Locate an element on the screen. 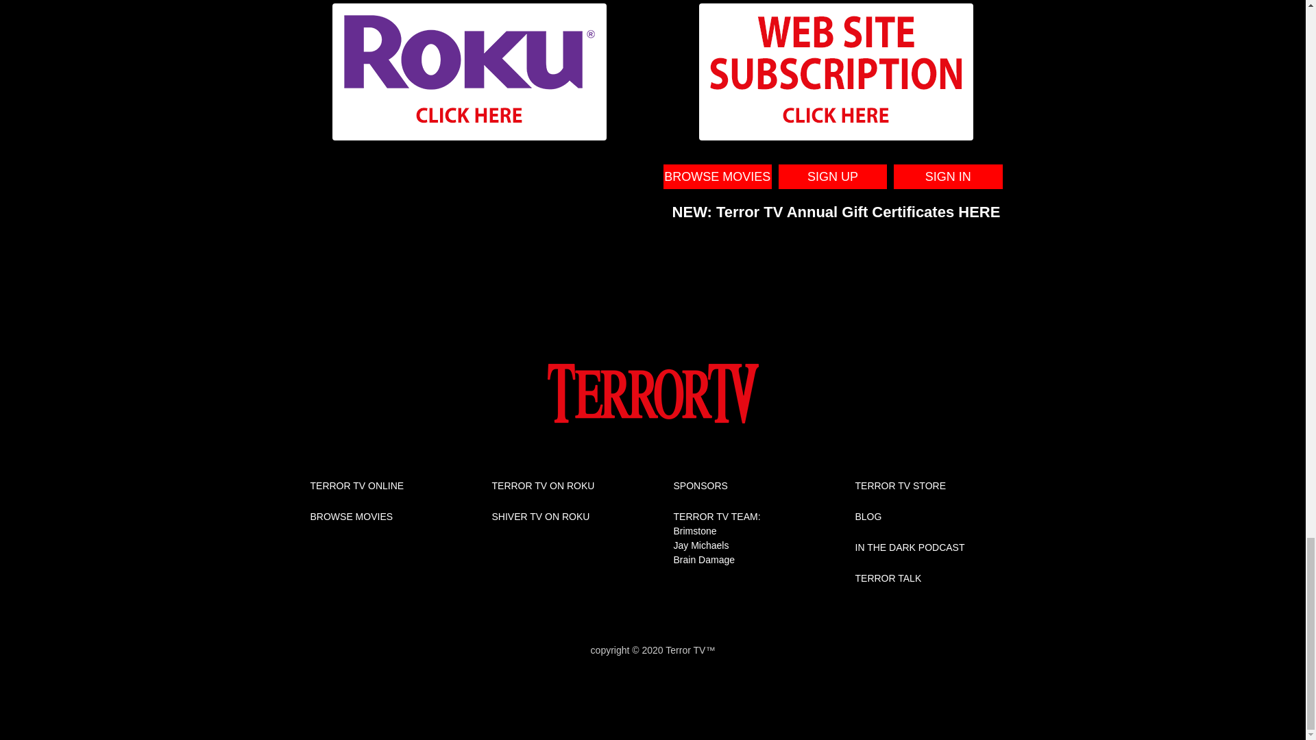 This screenshot has width=1316, height=740. SHIVER TV ON ROKU is located at coordinates (541, 517).